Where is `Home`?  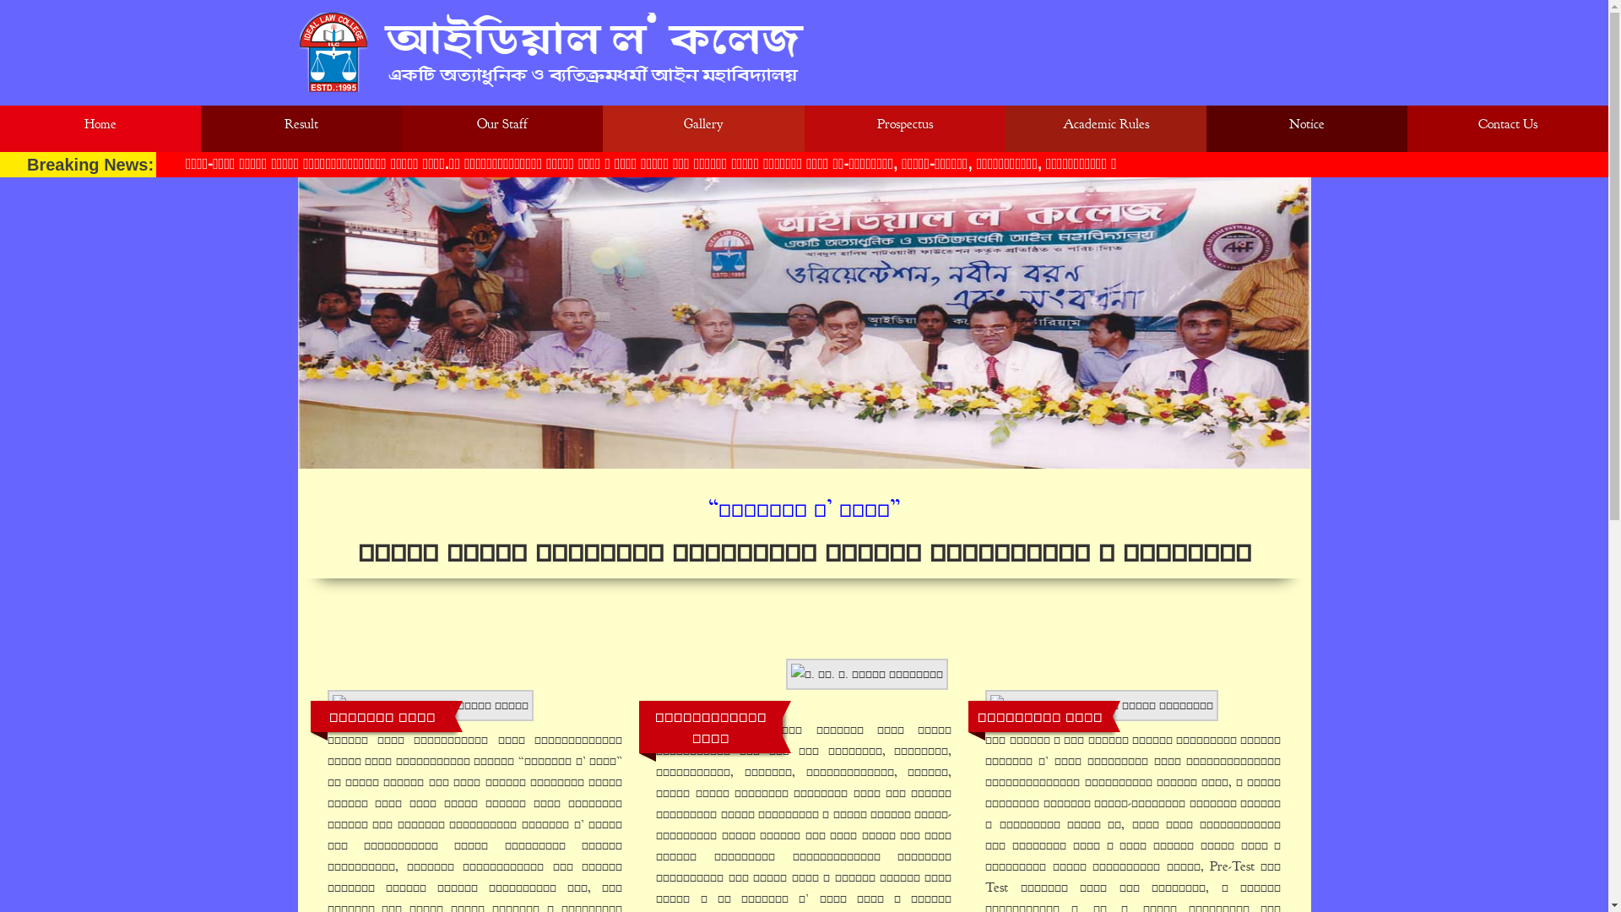
Home is located at coordinates (100, 128).